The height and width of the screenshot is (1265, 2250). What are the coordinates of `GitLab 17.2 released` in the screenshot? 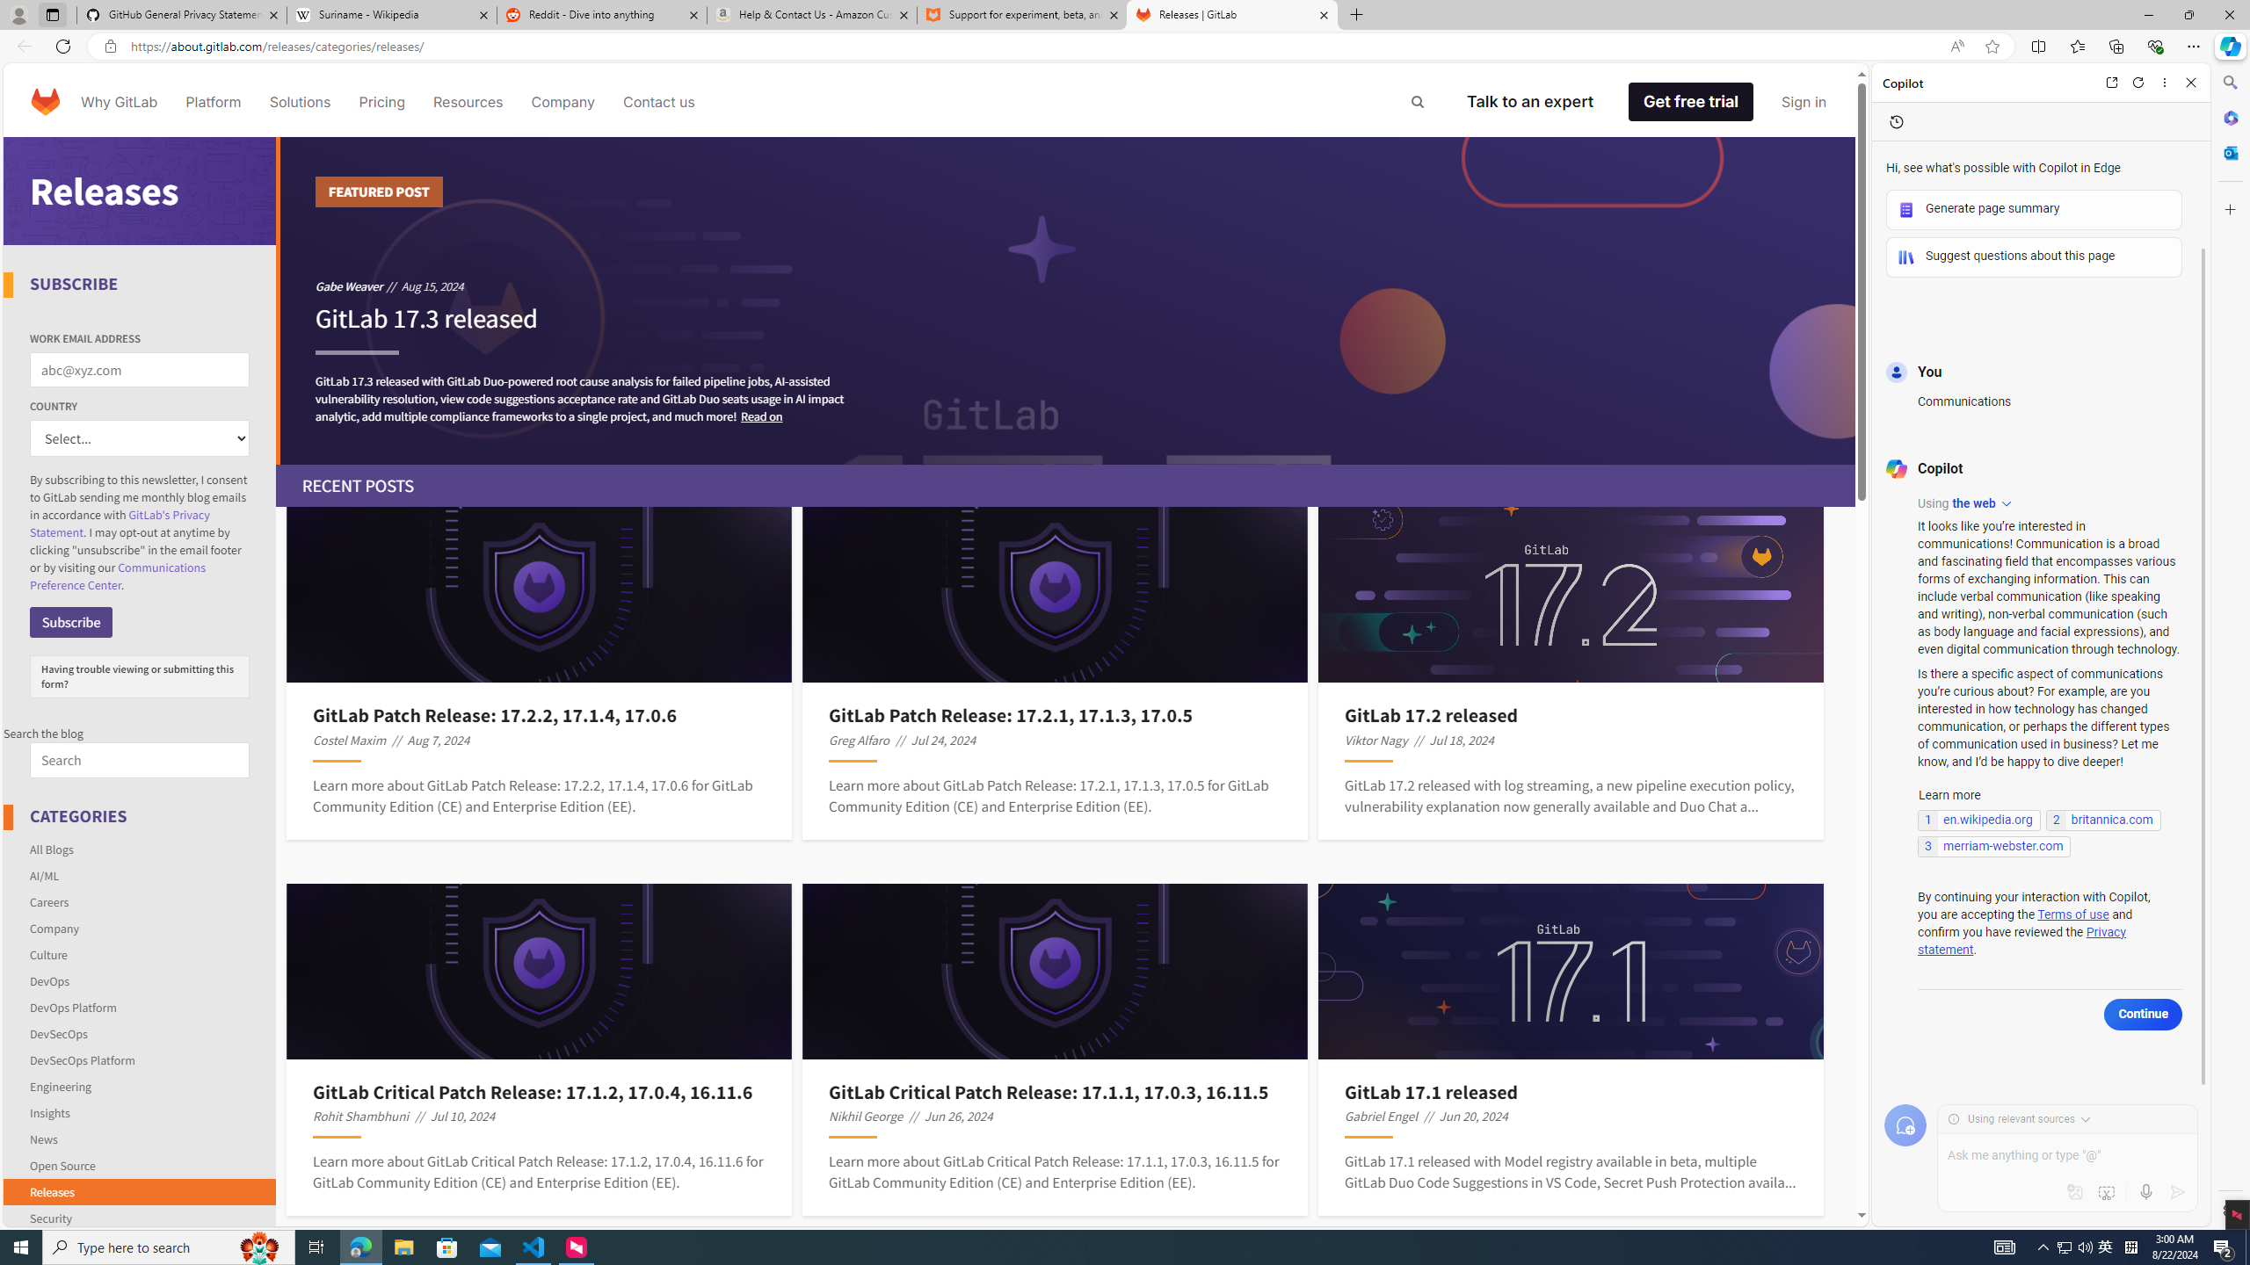 It's located at (1571, 715).